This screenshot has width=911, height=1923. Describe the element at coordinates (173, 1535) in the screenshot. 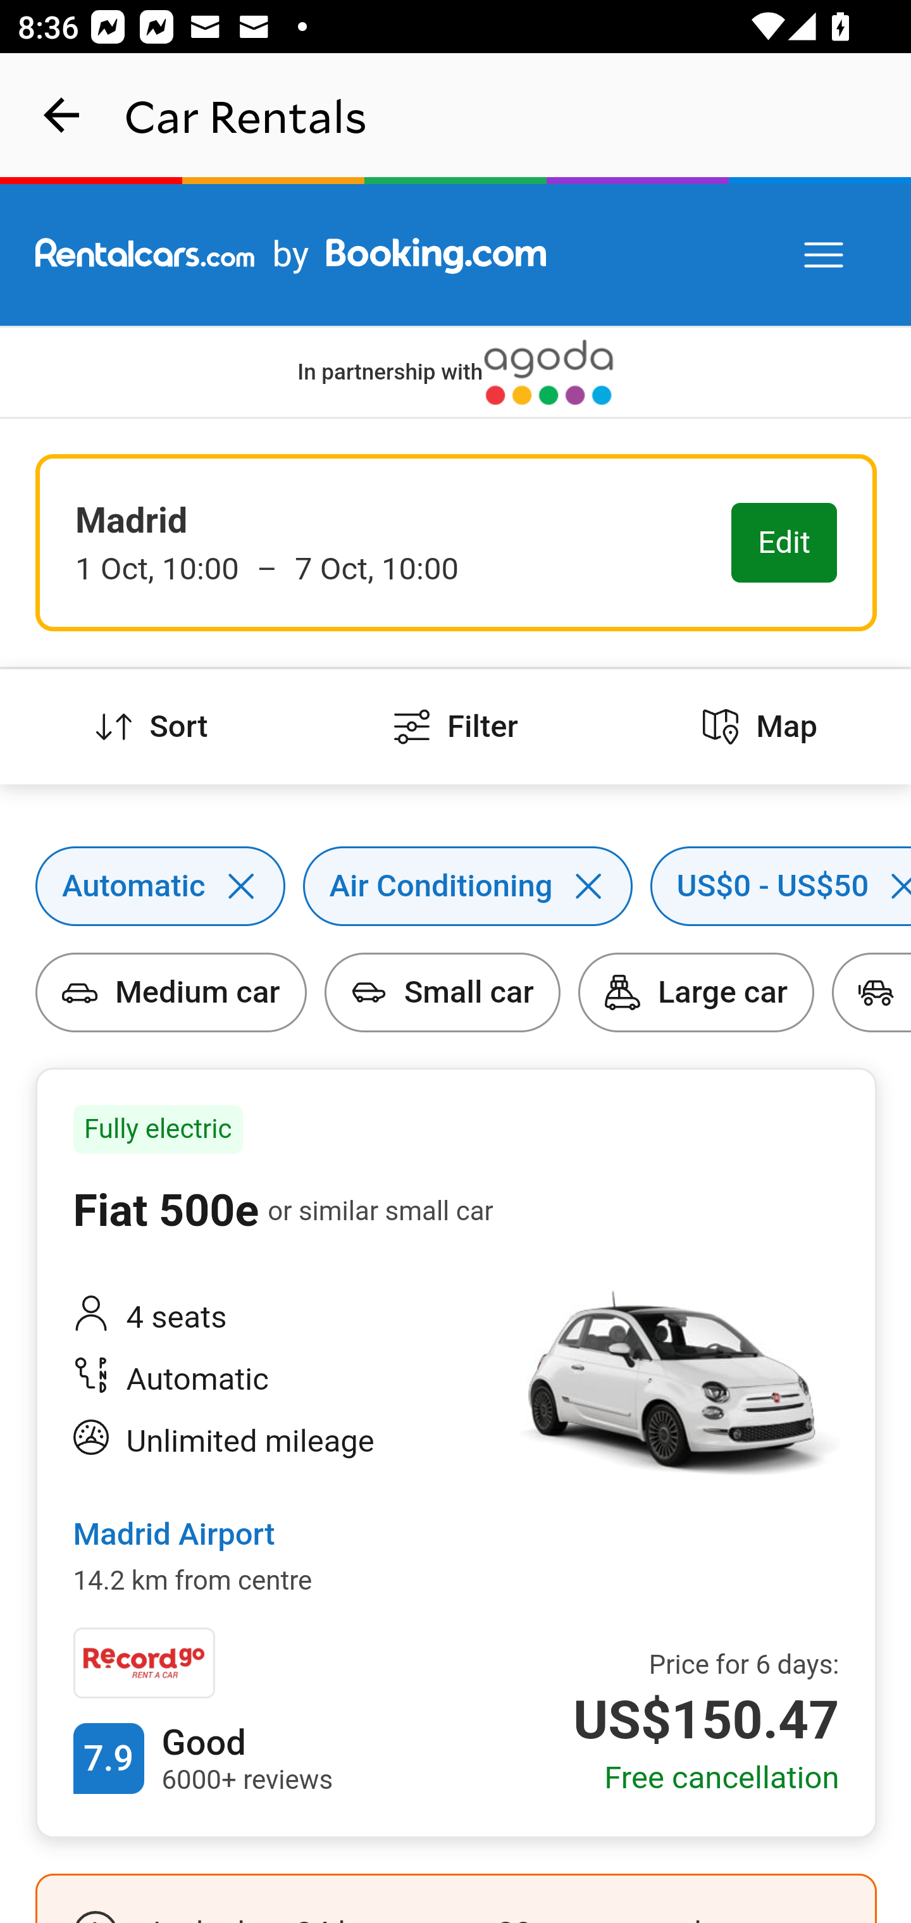

I see `Madrid Airport` at that location.